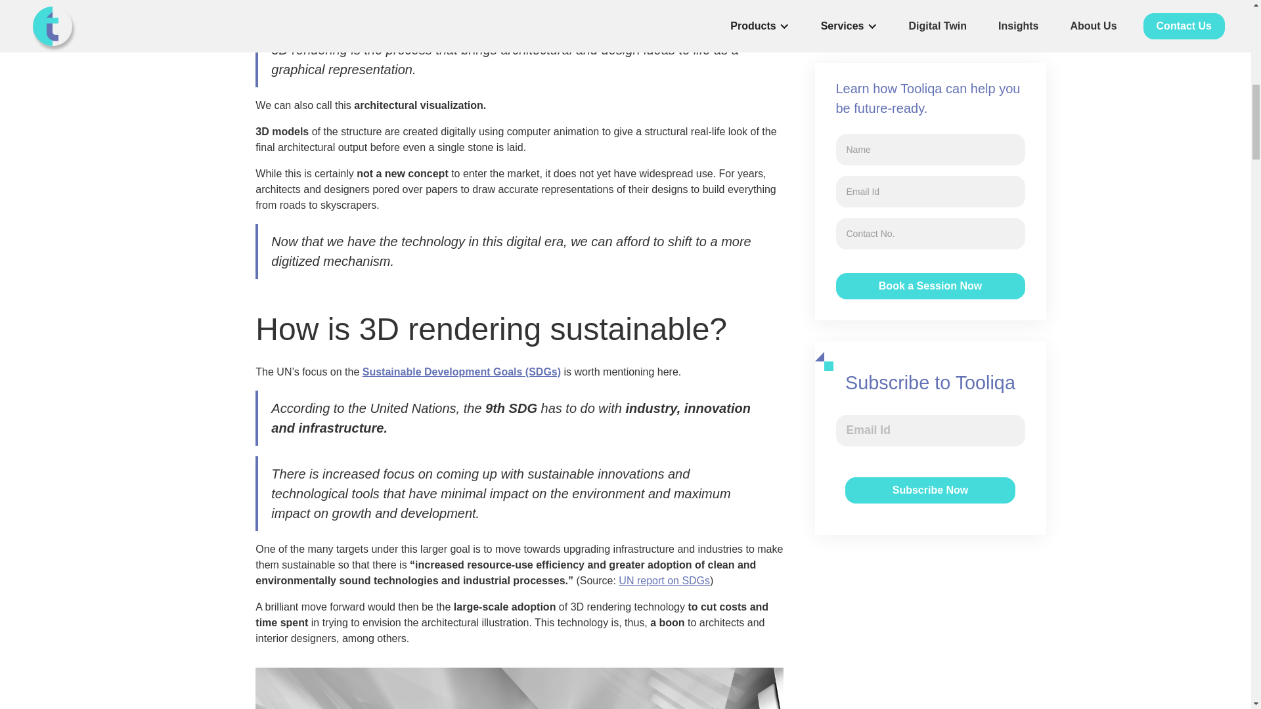 Image resolution: width=1261 pixels, height=709 pixels. I want to click on Subscribe Now, so click(930, 180).